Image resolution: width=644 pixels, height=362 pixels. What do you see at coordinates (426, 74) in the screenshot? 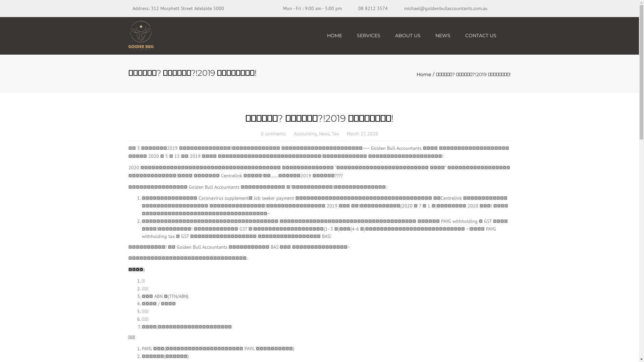
I see `Home` at bounding box center [426, 74].